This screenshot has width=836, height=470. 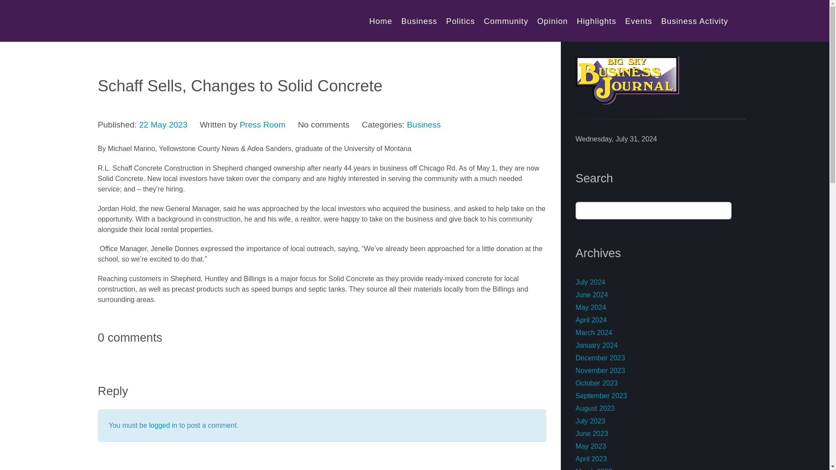 What do you see at coordinates (591, 307) in the screenshot?
I see `May 2024` at bounding box center [591, 307].